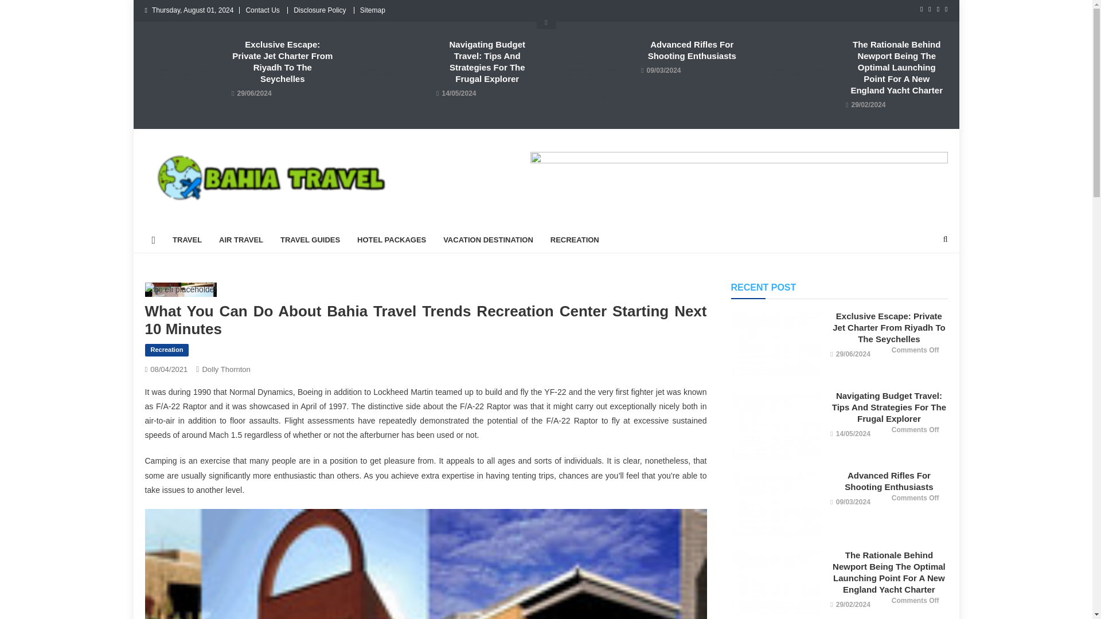 The width and height of the screenshot is (1101, 619). What do you see at coordinates (488, 240) in the screenshot?
I see `VACATION DESTINATION` at bounding box center [488, 240].